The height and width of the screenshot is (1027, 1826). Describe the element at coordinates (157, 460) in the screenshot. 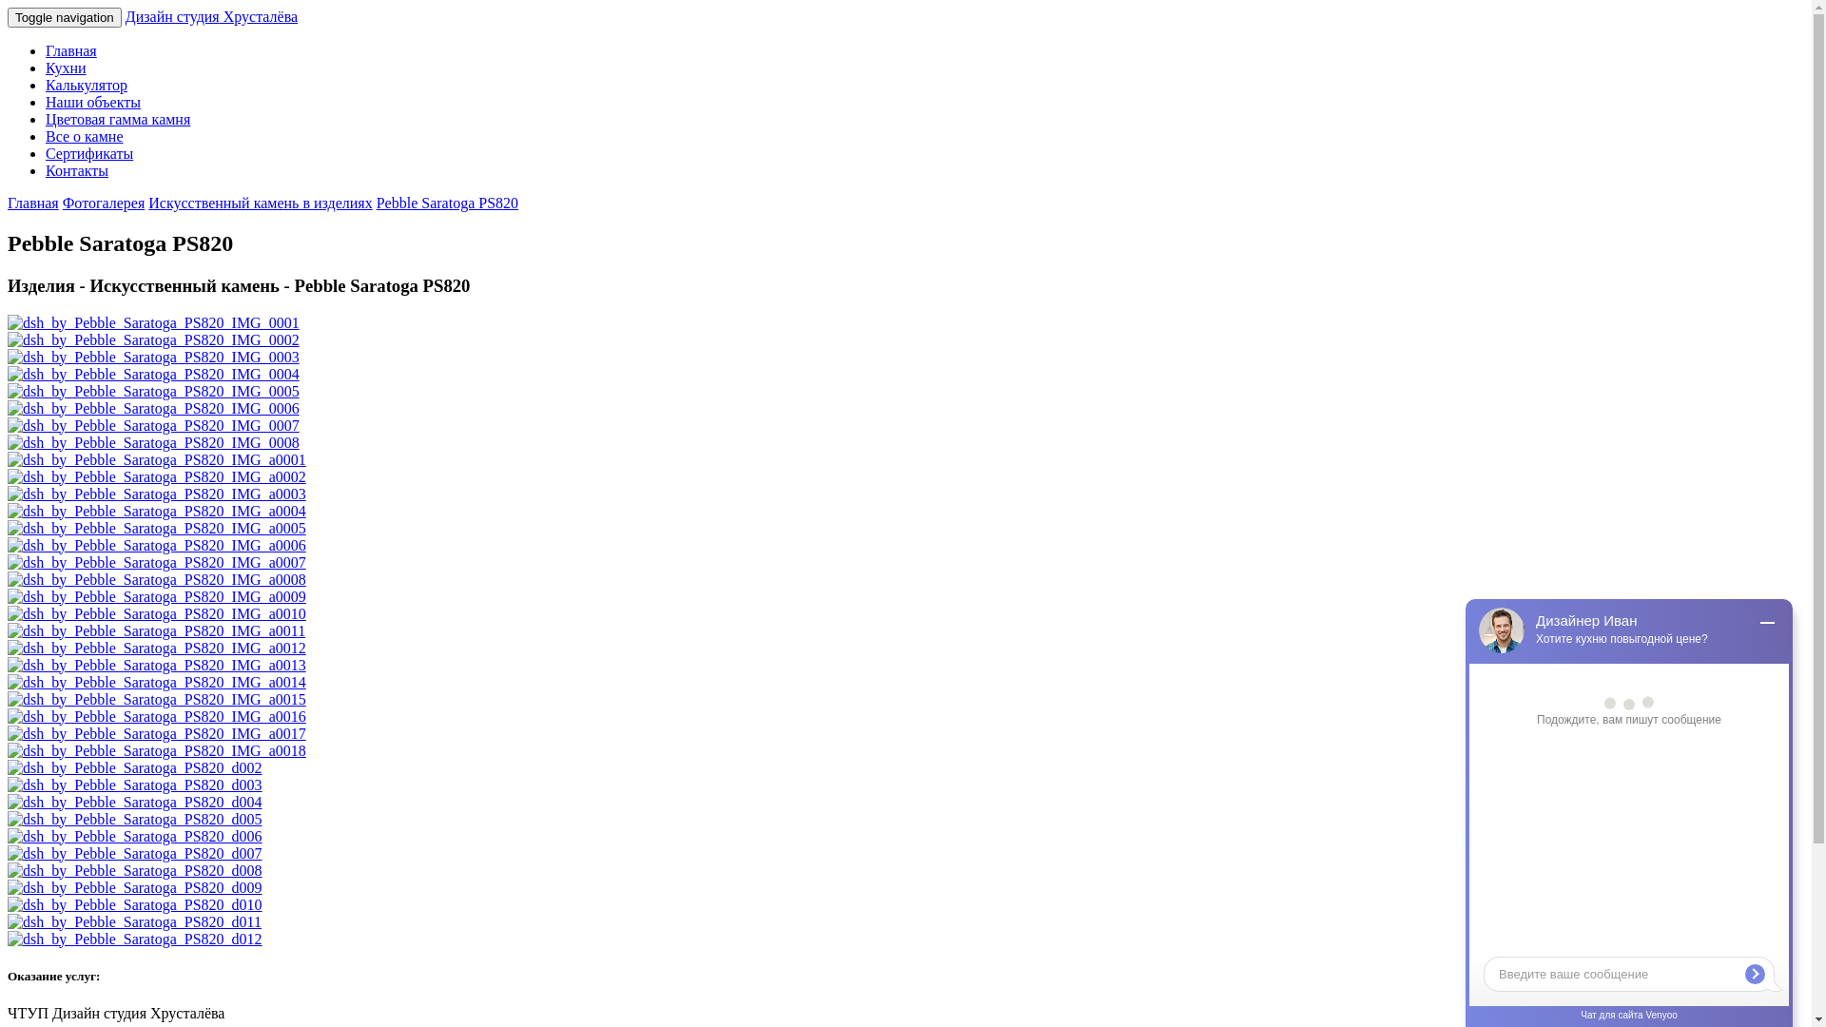

I see `dsh_by_Pebble_Saratoga_PS820_IMG_a0001` at that location.